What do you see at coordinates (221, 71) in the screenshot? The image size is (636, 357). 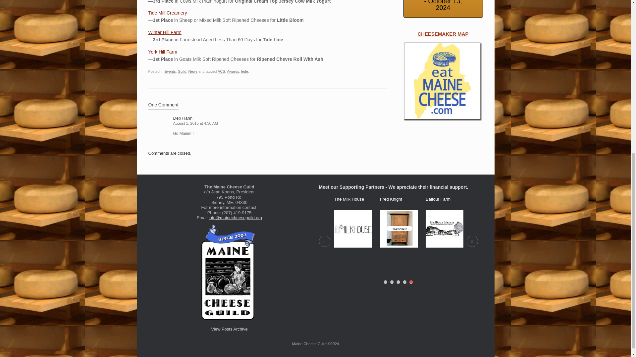 I see `ACS` at bounding box center [221, 71].